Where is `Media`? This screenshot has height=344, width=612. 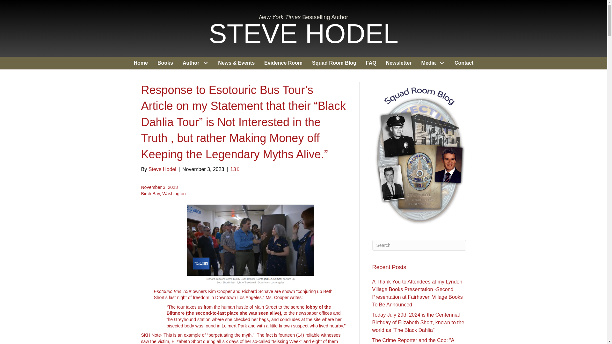 Media is located at coordinates (433, 63).